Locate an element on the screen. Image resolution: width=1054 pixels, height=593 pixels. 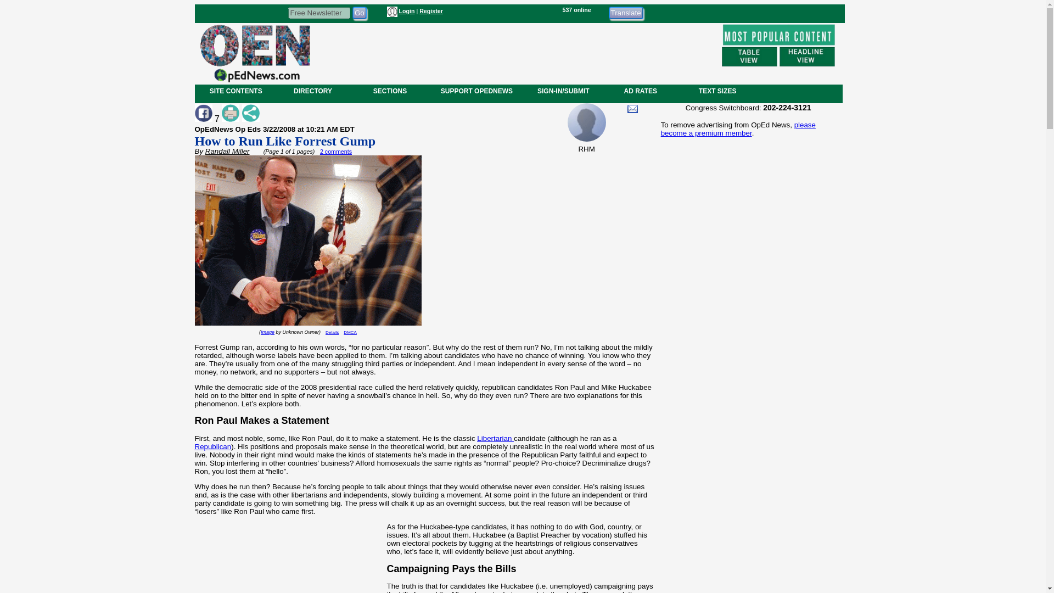
Message Randall Miller is located at coordinates (632, 109).